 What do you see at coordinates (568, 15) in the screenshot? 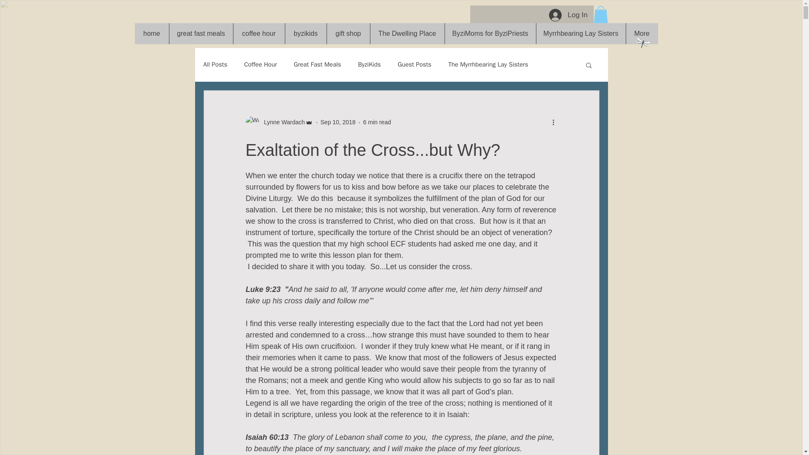
I see `Log In` at bounding box center [568, 15].